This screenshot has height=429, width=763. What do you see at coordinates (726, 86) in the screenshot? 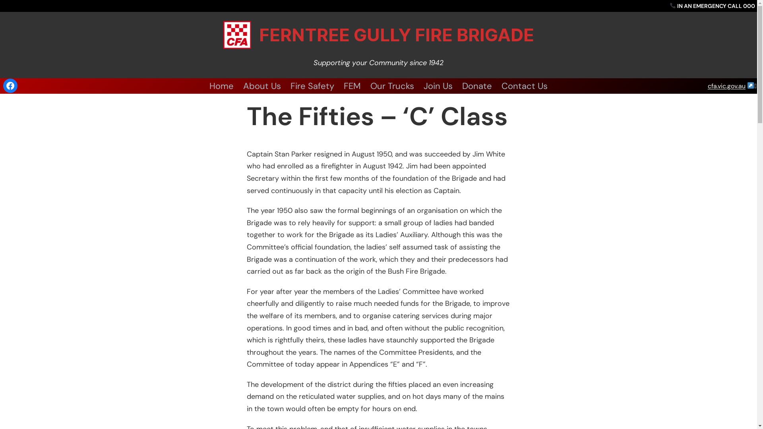
I see `cfa.vic.gov.au` at bounding box center [726, 86].